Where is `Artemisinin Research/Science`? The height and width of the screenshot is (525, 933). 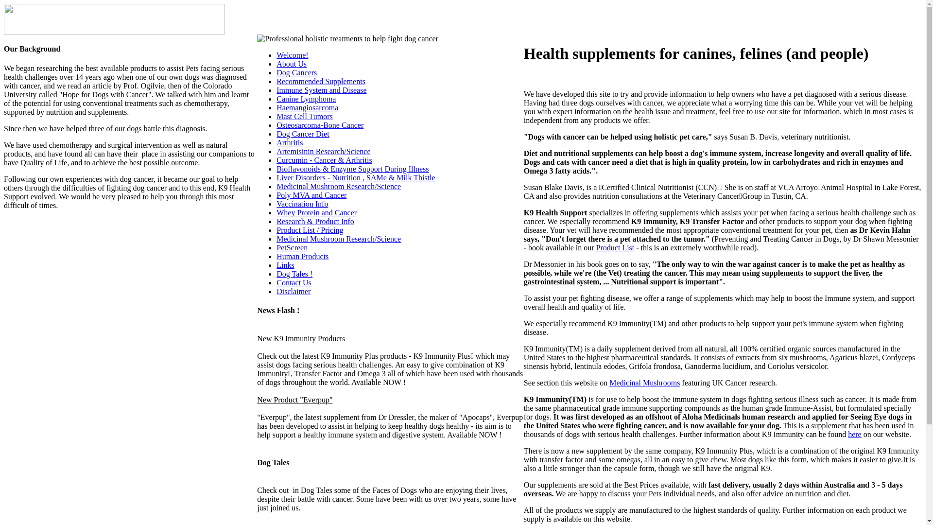 Artemisinin Research/Science is located at coordinates (324, 152).